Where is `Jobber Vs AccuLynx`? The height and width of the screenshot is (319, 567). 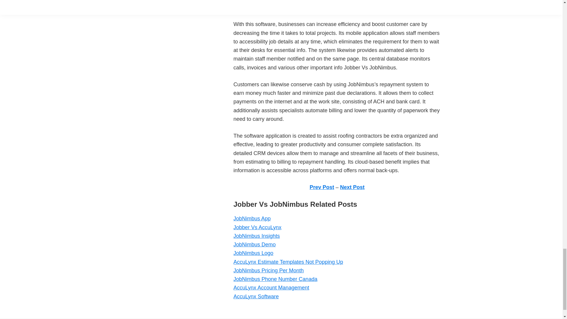
Jobber Vs AccuLynx is located at coordinates (257, 227).